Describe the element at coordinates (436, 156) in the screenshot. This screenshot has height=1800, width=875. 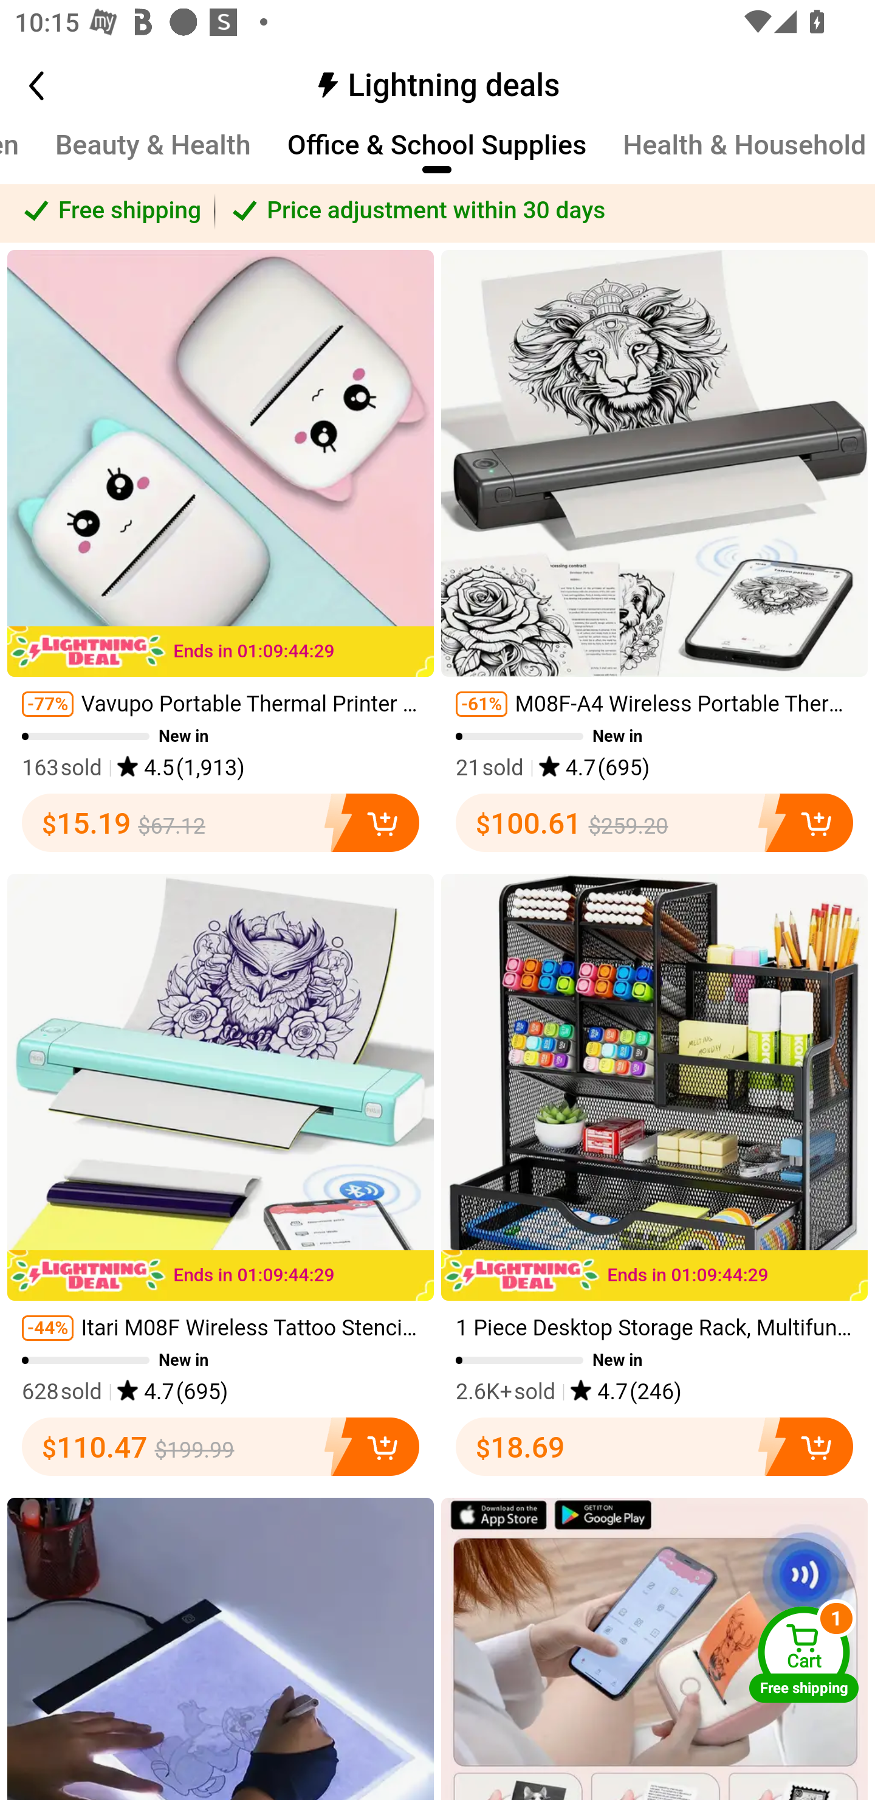
I see `Office & School Supplies` at that location.